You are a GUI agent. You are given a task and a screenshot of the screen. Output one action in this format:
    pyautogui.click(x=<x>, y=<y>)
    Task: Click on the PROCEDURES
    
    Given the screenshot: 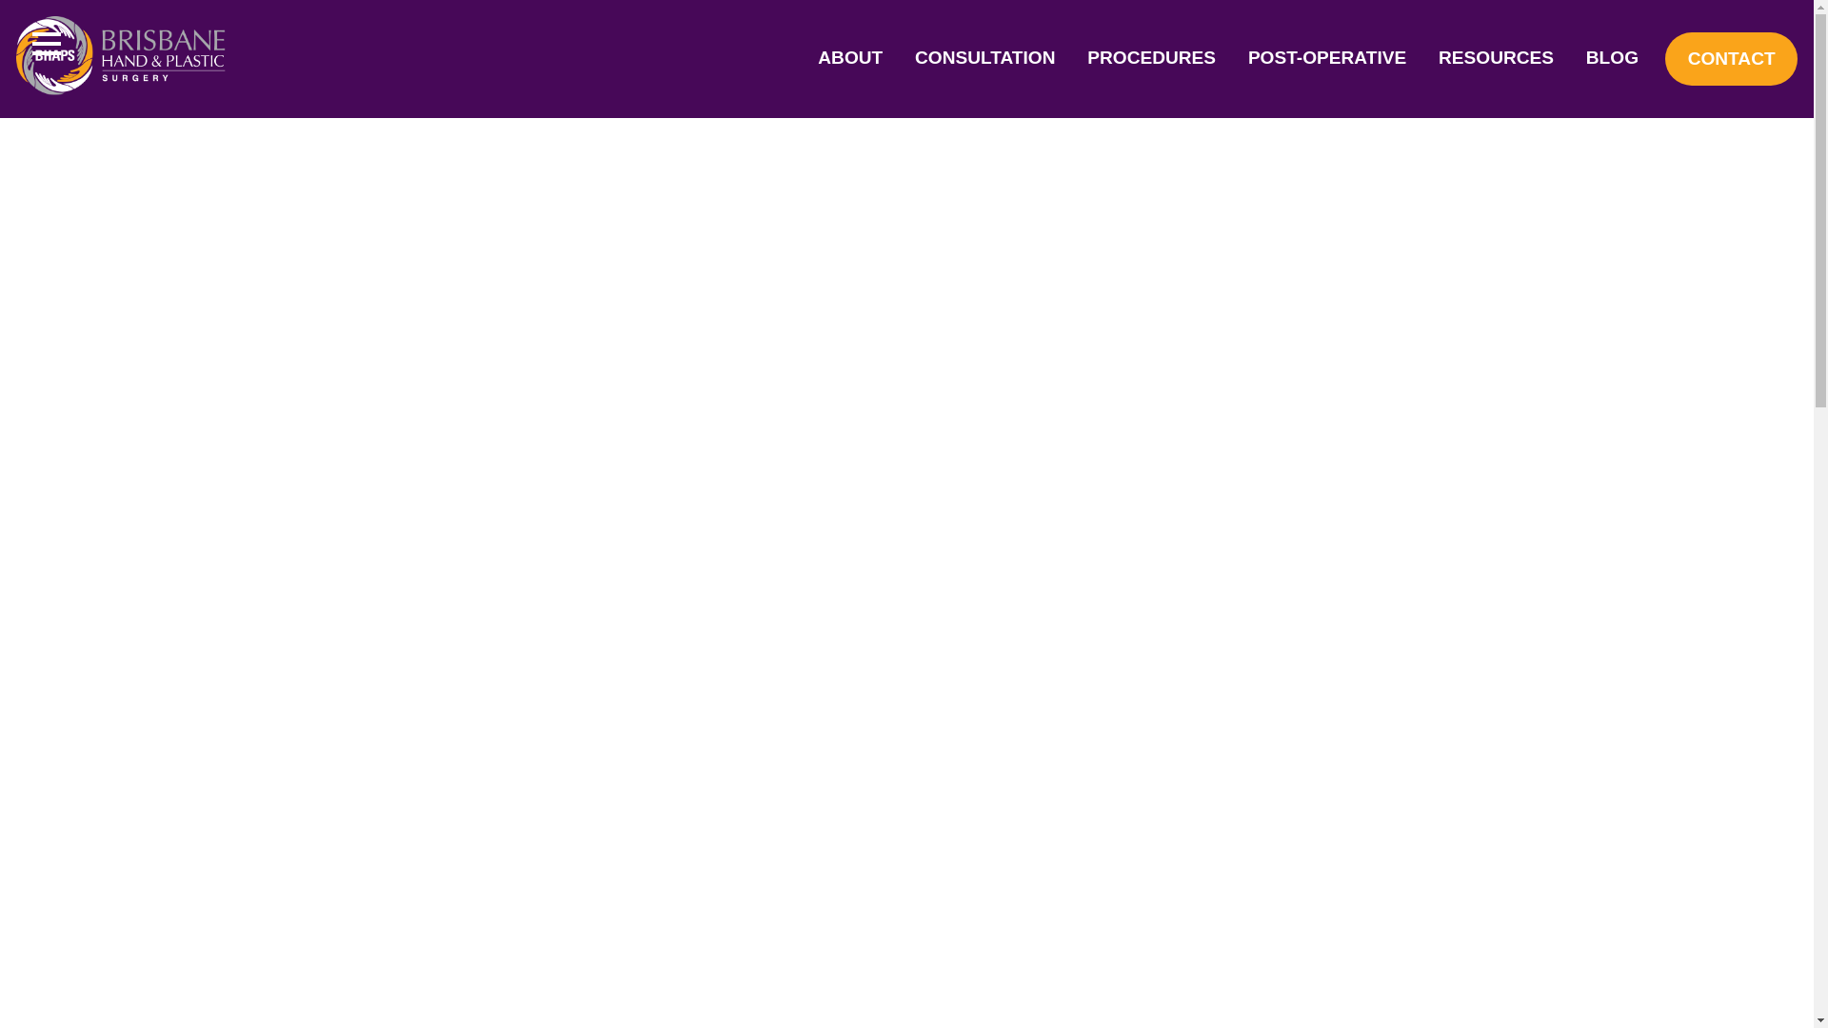 What is the action you would take?
    pyautogui.click(x=1152, y=59)
    